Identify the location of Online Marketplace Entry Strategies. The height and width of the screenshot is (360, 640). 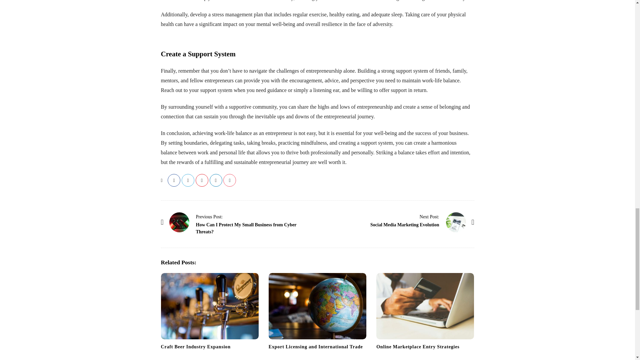
(418, 347).